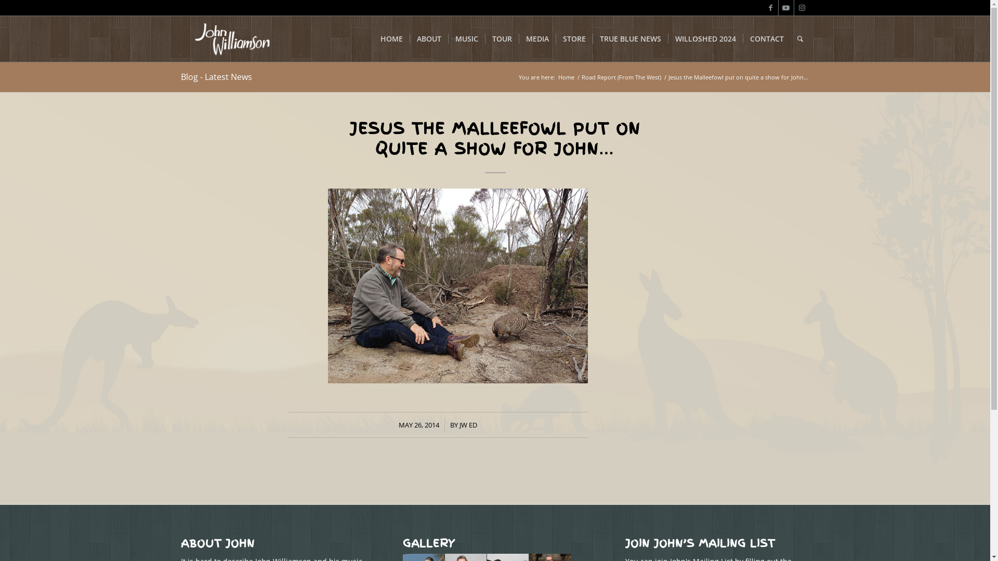 The width and height of the screenshot is (998, 561). What do you see at coordinates (802, 8) in the screenshot?
I see `Instagram` at bounding box center [802, 8].